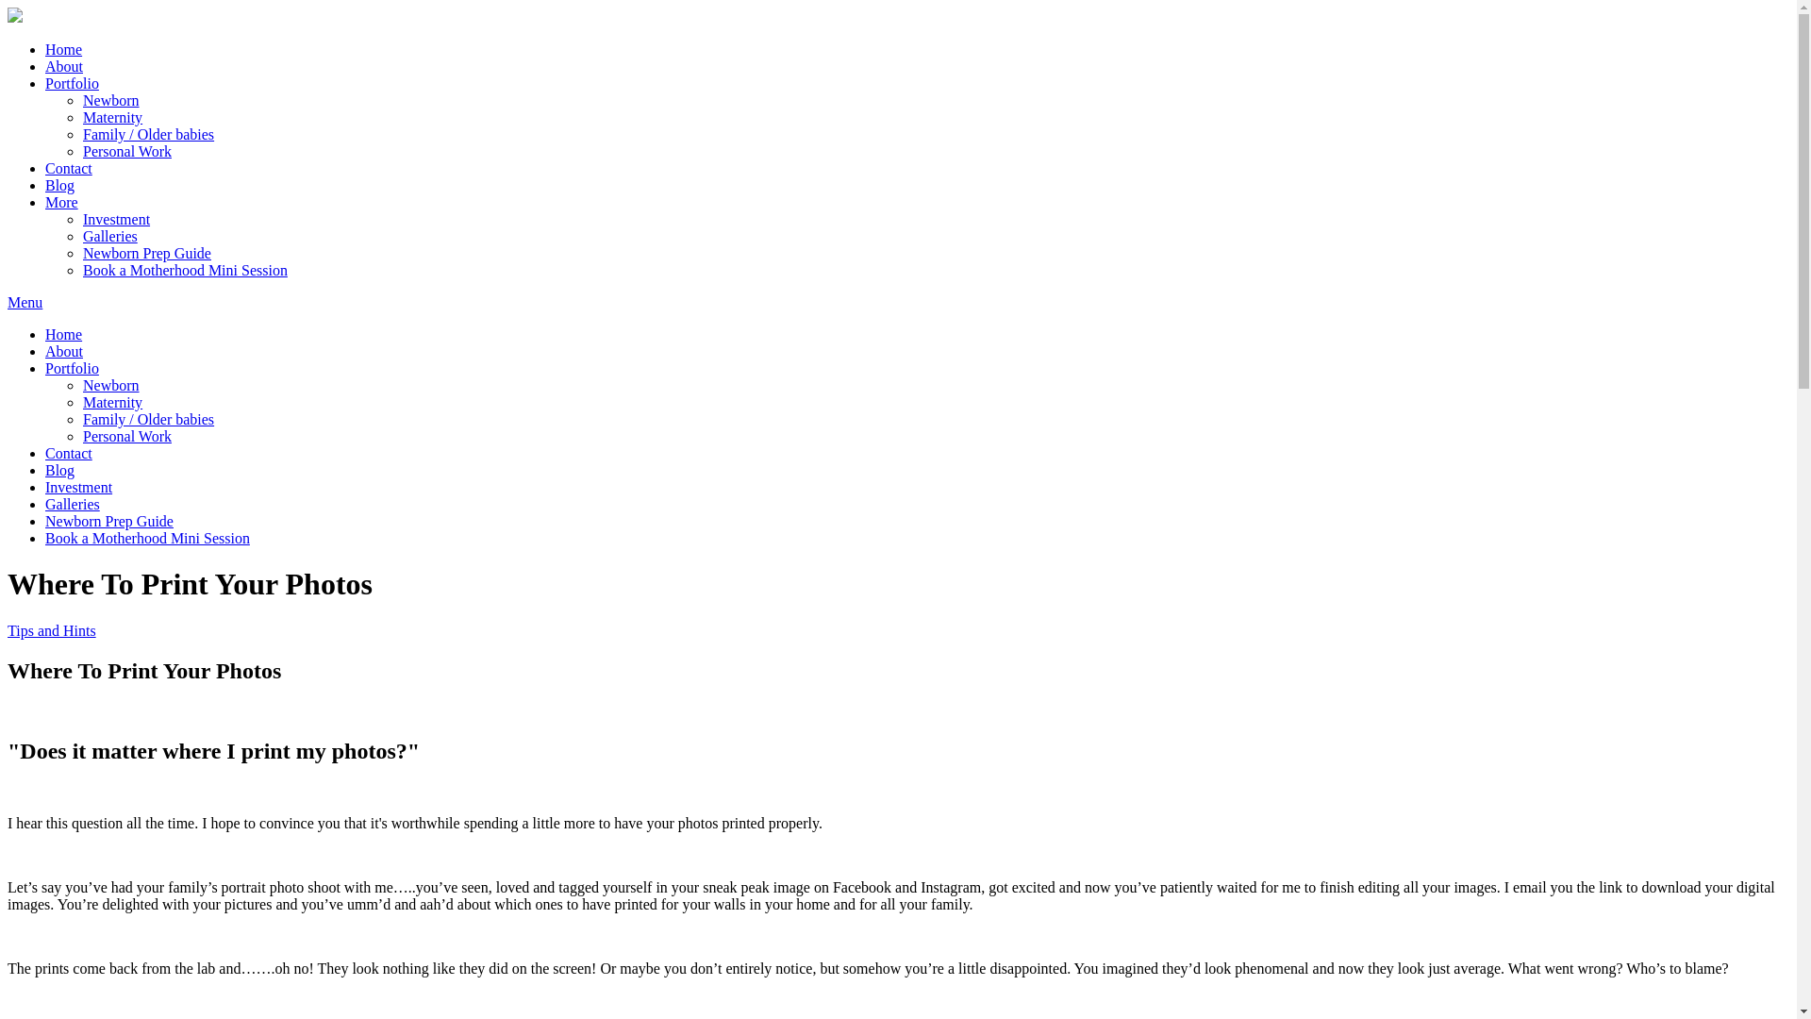  I want to click on Investment, so click(117, 219).